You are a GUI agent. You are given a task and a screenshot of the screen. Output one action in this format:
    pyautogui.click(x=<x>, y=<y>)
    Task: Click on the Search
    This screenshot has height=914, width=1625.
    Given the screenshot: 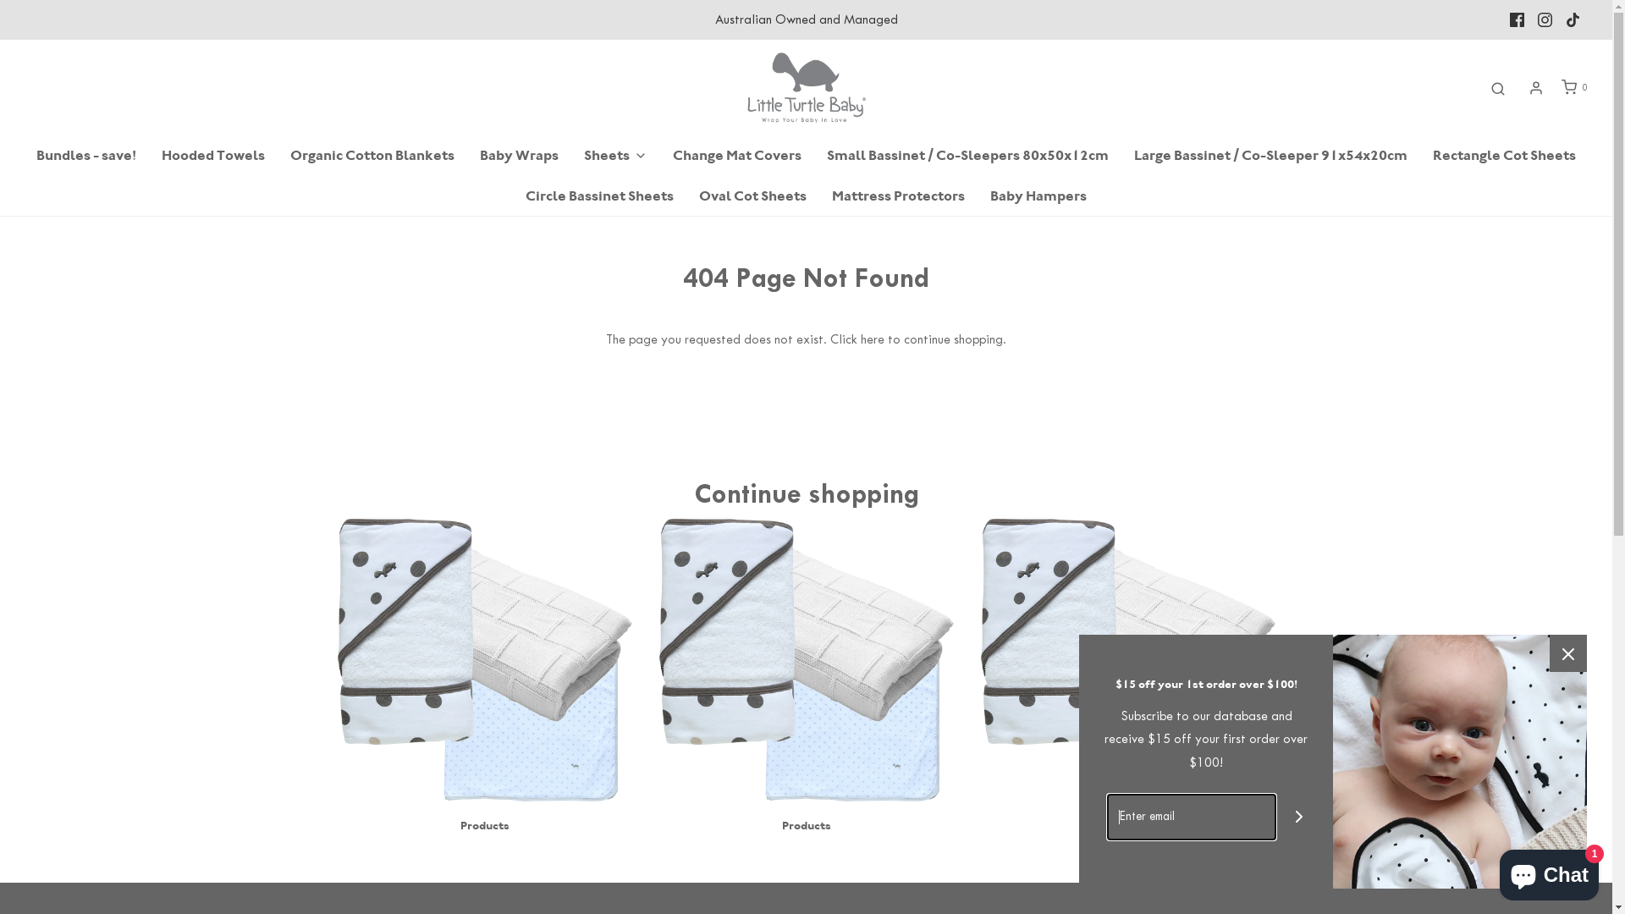 What is the action you would take?
    pyautogui.click(x=1498, y=88)
    